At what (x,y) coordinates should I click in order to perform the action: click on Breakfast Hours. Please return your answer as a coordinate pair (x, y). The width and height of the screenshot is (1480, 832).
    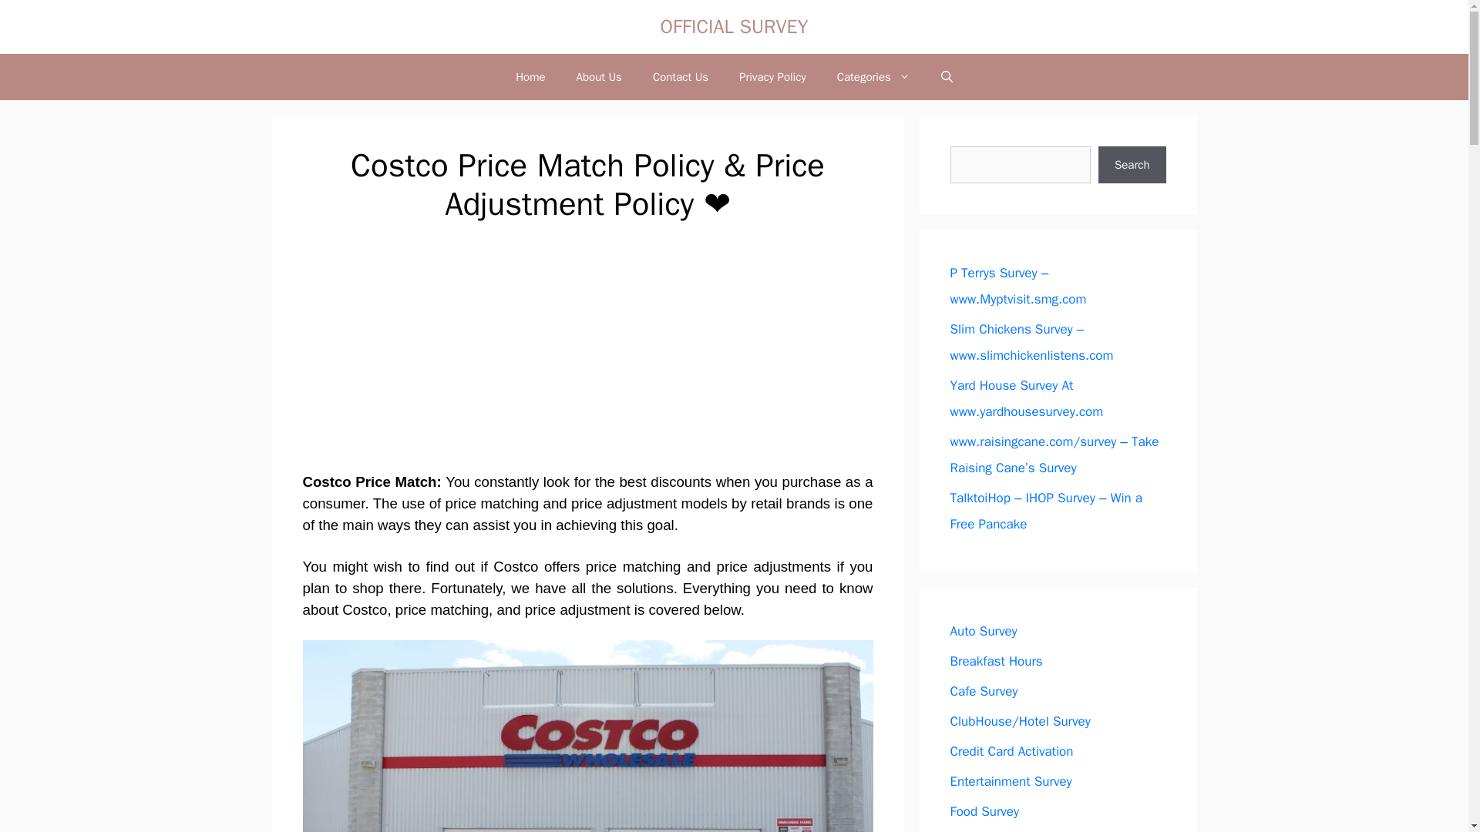
    Looking at the image, I should click on (996, 661).